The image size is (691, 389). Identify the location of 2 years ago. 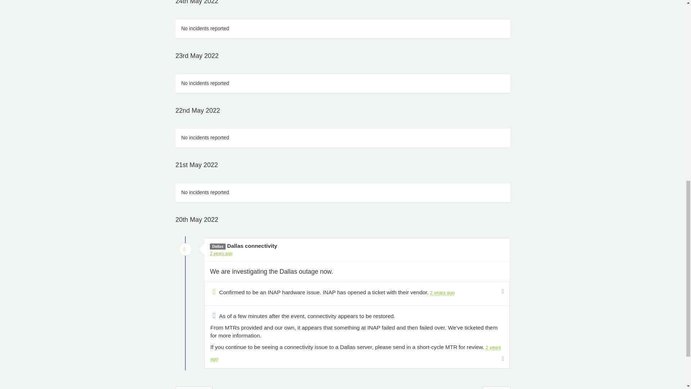
(221, 253).